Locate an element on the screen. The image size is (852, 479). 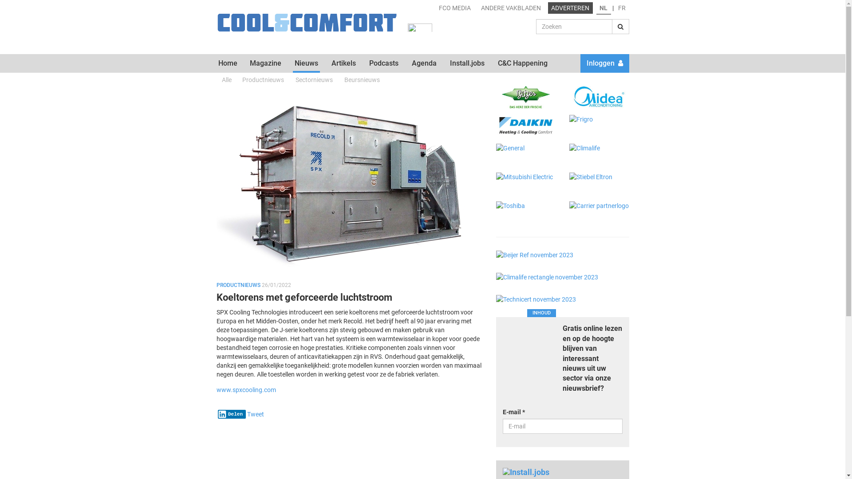
Agenda is located at coordinates (424, 64).